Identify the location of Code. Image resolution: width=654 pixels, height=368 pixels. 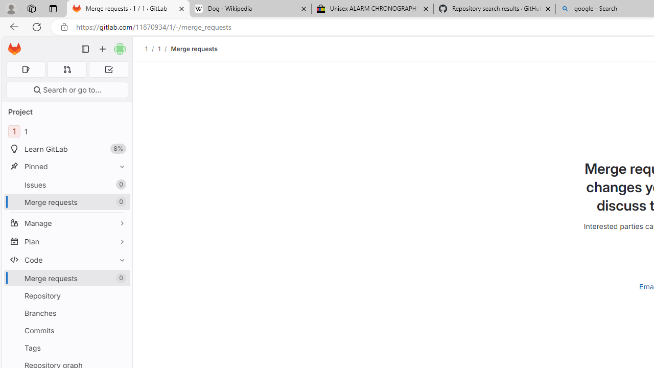
(66, 260).